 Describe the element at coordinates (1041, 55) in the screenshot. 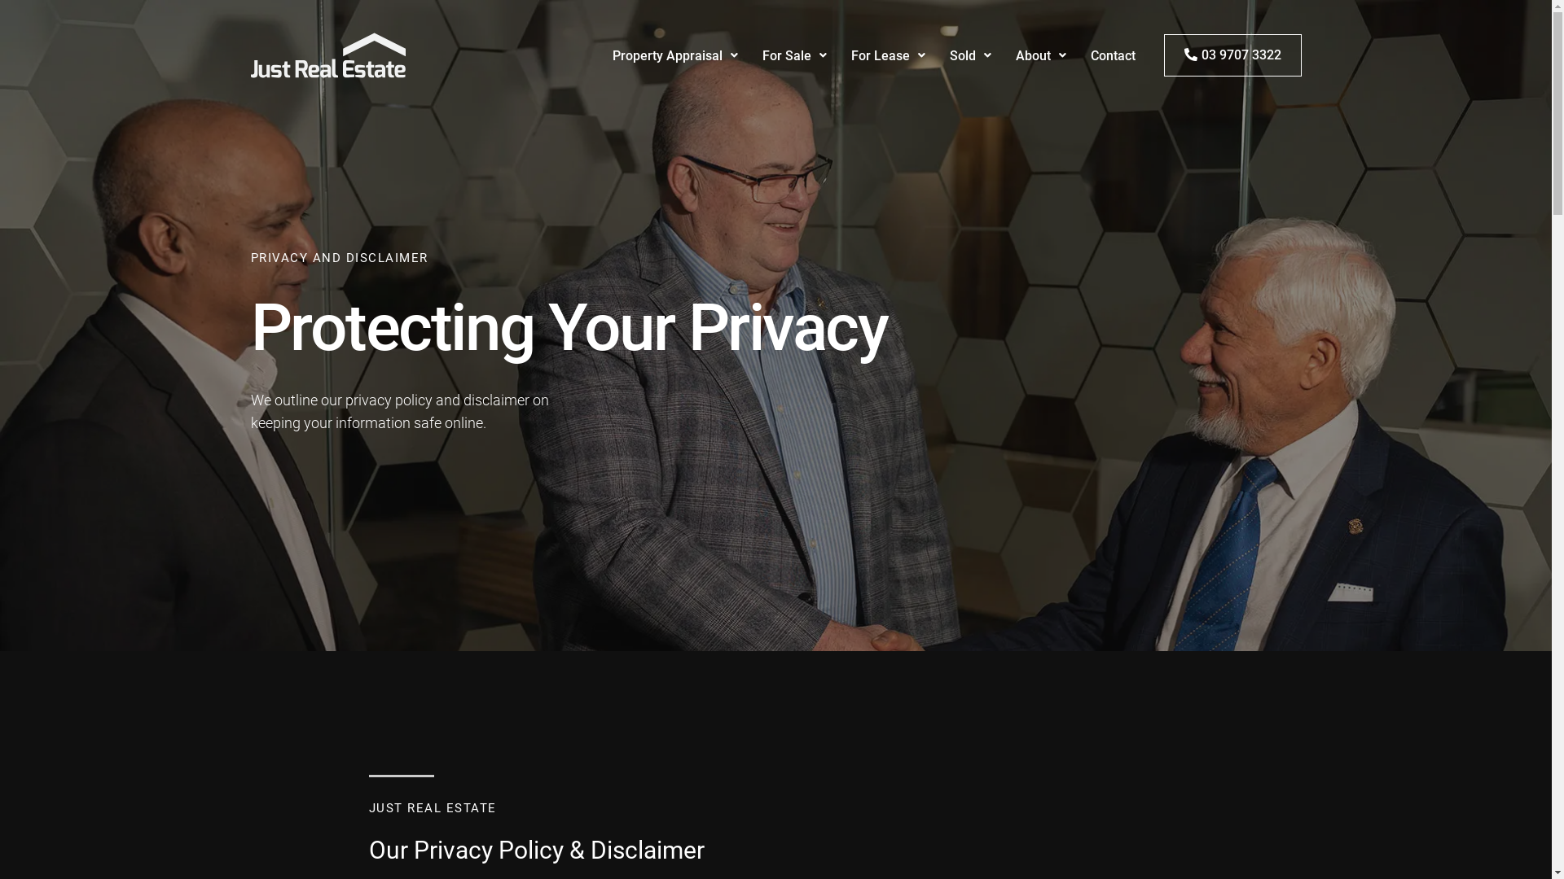

I see `About` at that location.